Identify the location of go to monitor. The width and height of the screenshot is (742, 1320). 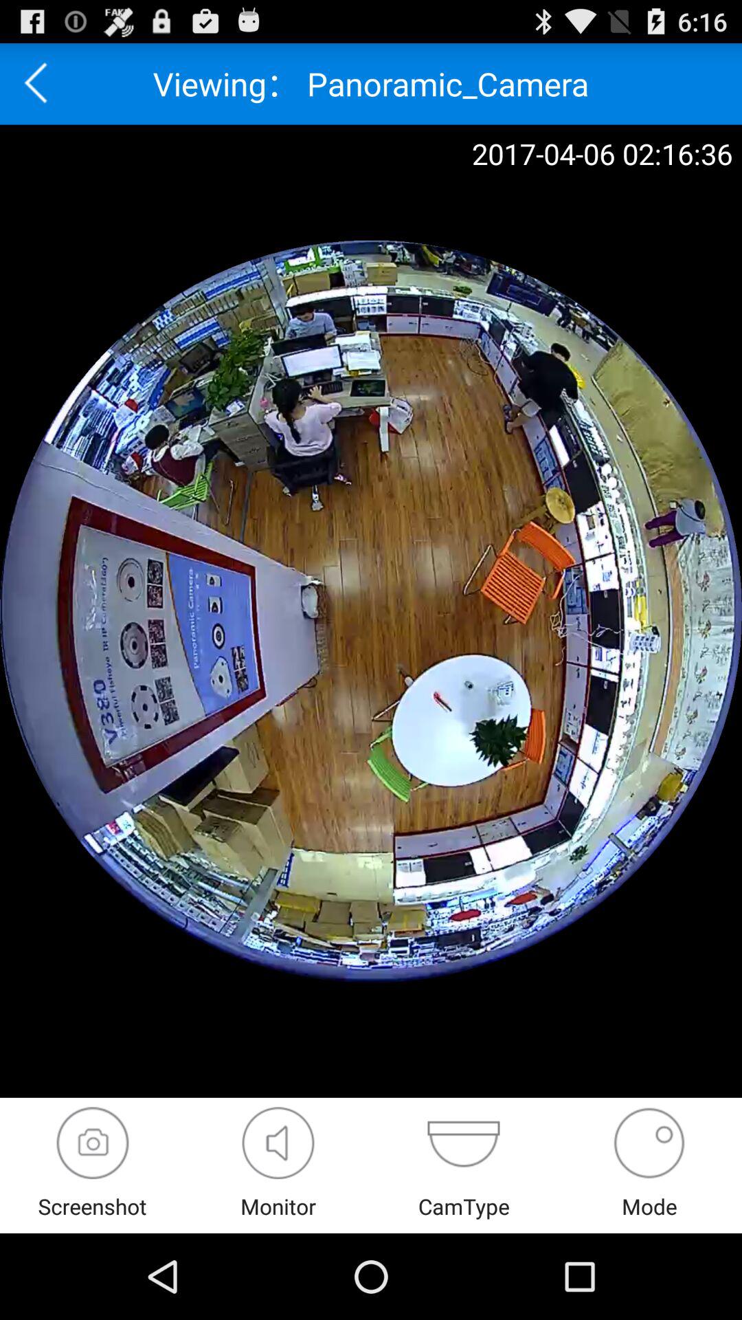
(278, 1143).